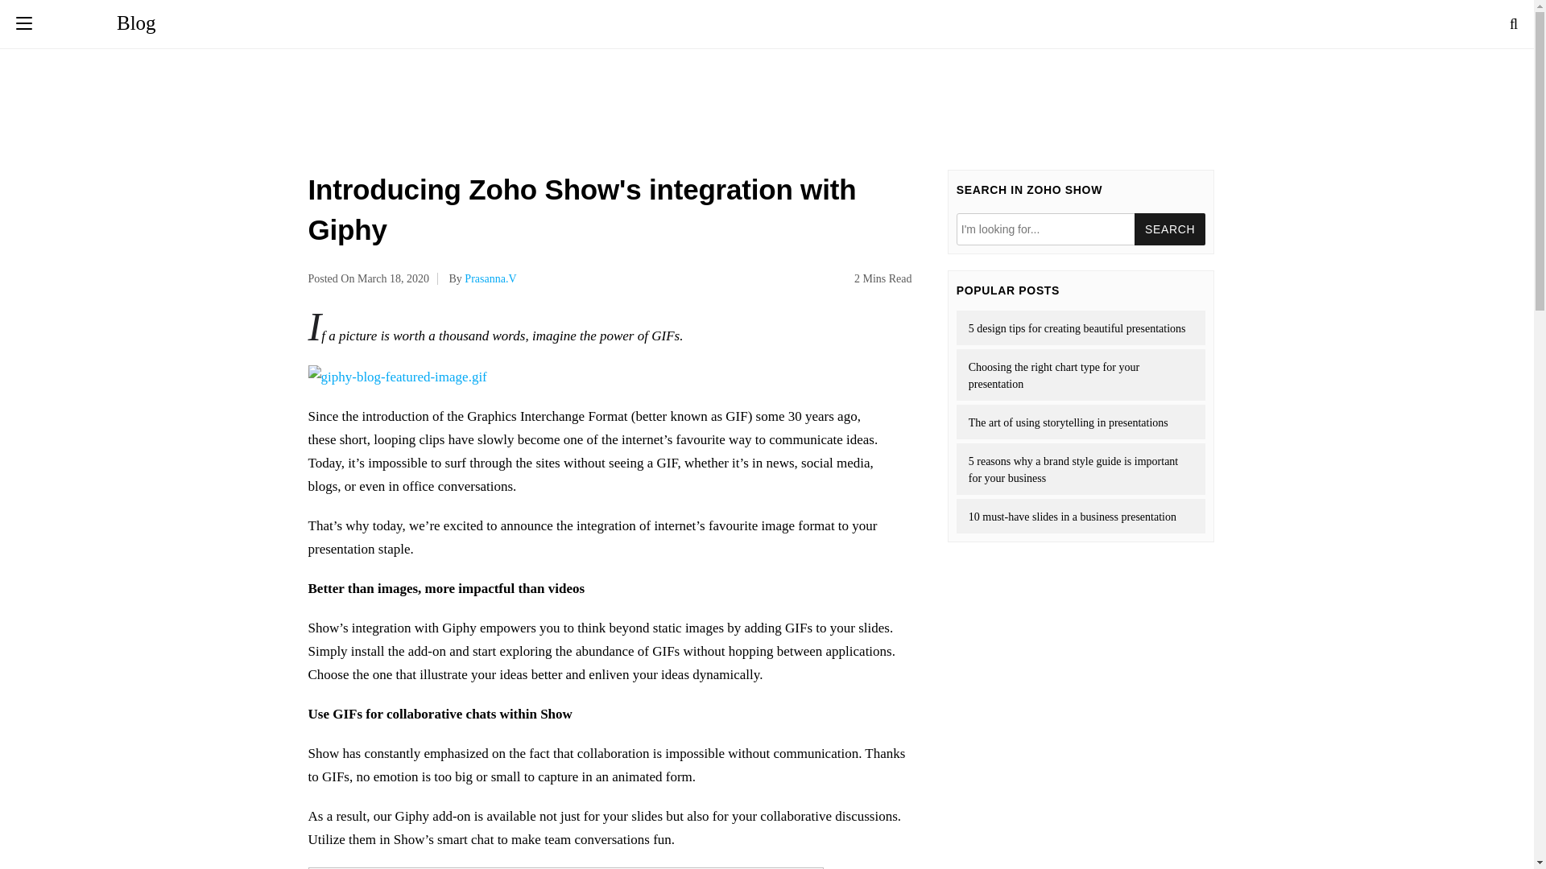 This screenshot has width=1546, height=869. What do you see at coordinates (100, 23) in the screenshot?
I see `Blog` at bounding box center [100, 23].